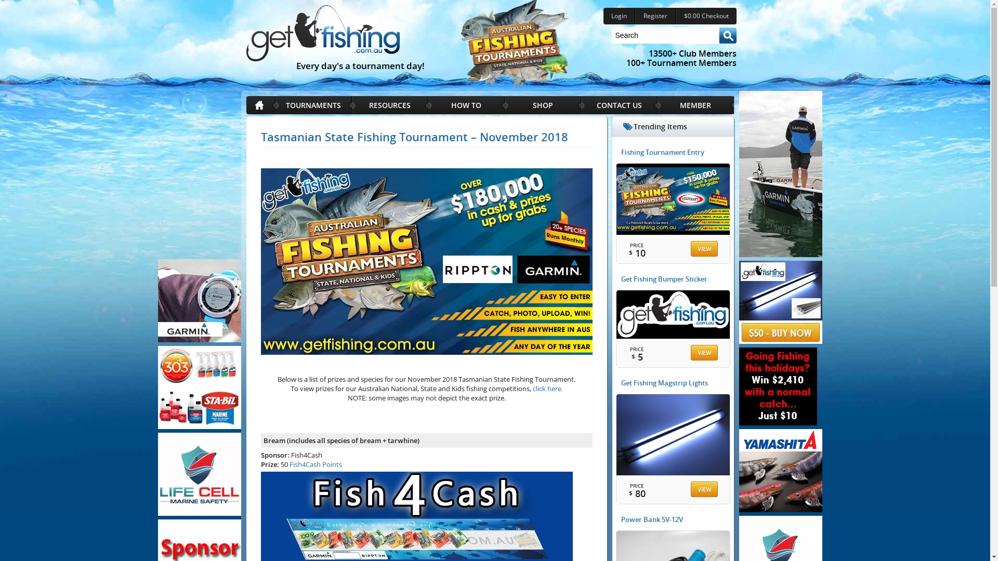  What do you see at coordinates (467, 105) in the screenshot?
I see `HOW TO` at bounding box center [467, 105].